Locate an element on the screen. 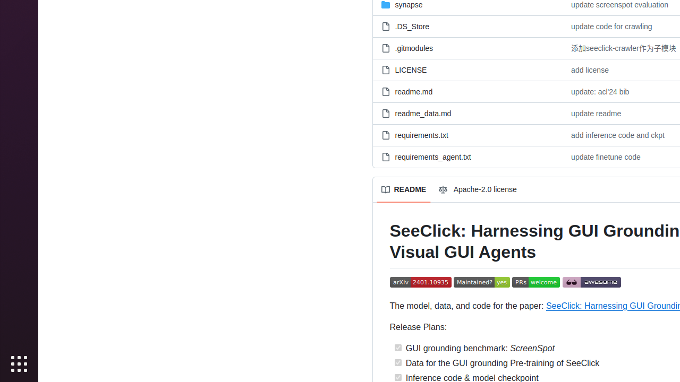 This screenshot has height=382, width=680. requirements.txt, (File) is located at coordinates (467, 135).